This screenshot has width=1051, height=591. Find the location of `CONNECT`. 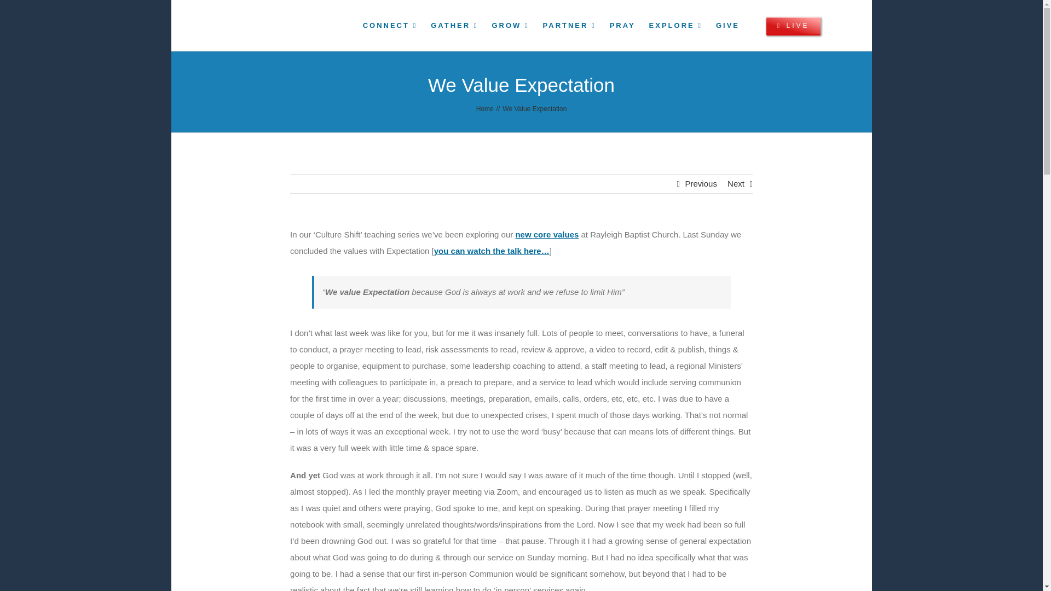

CONNECT is located at coordinates (454, 25).